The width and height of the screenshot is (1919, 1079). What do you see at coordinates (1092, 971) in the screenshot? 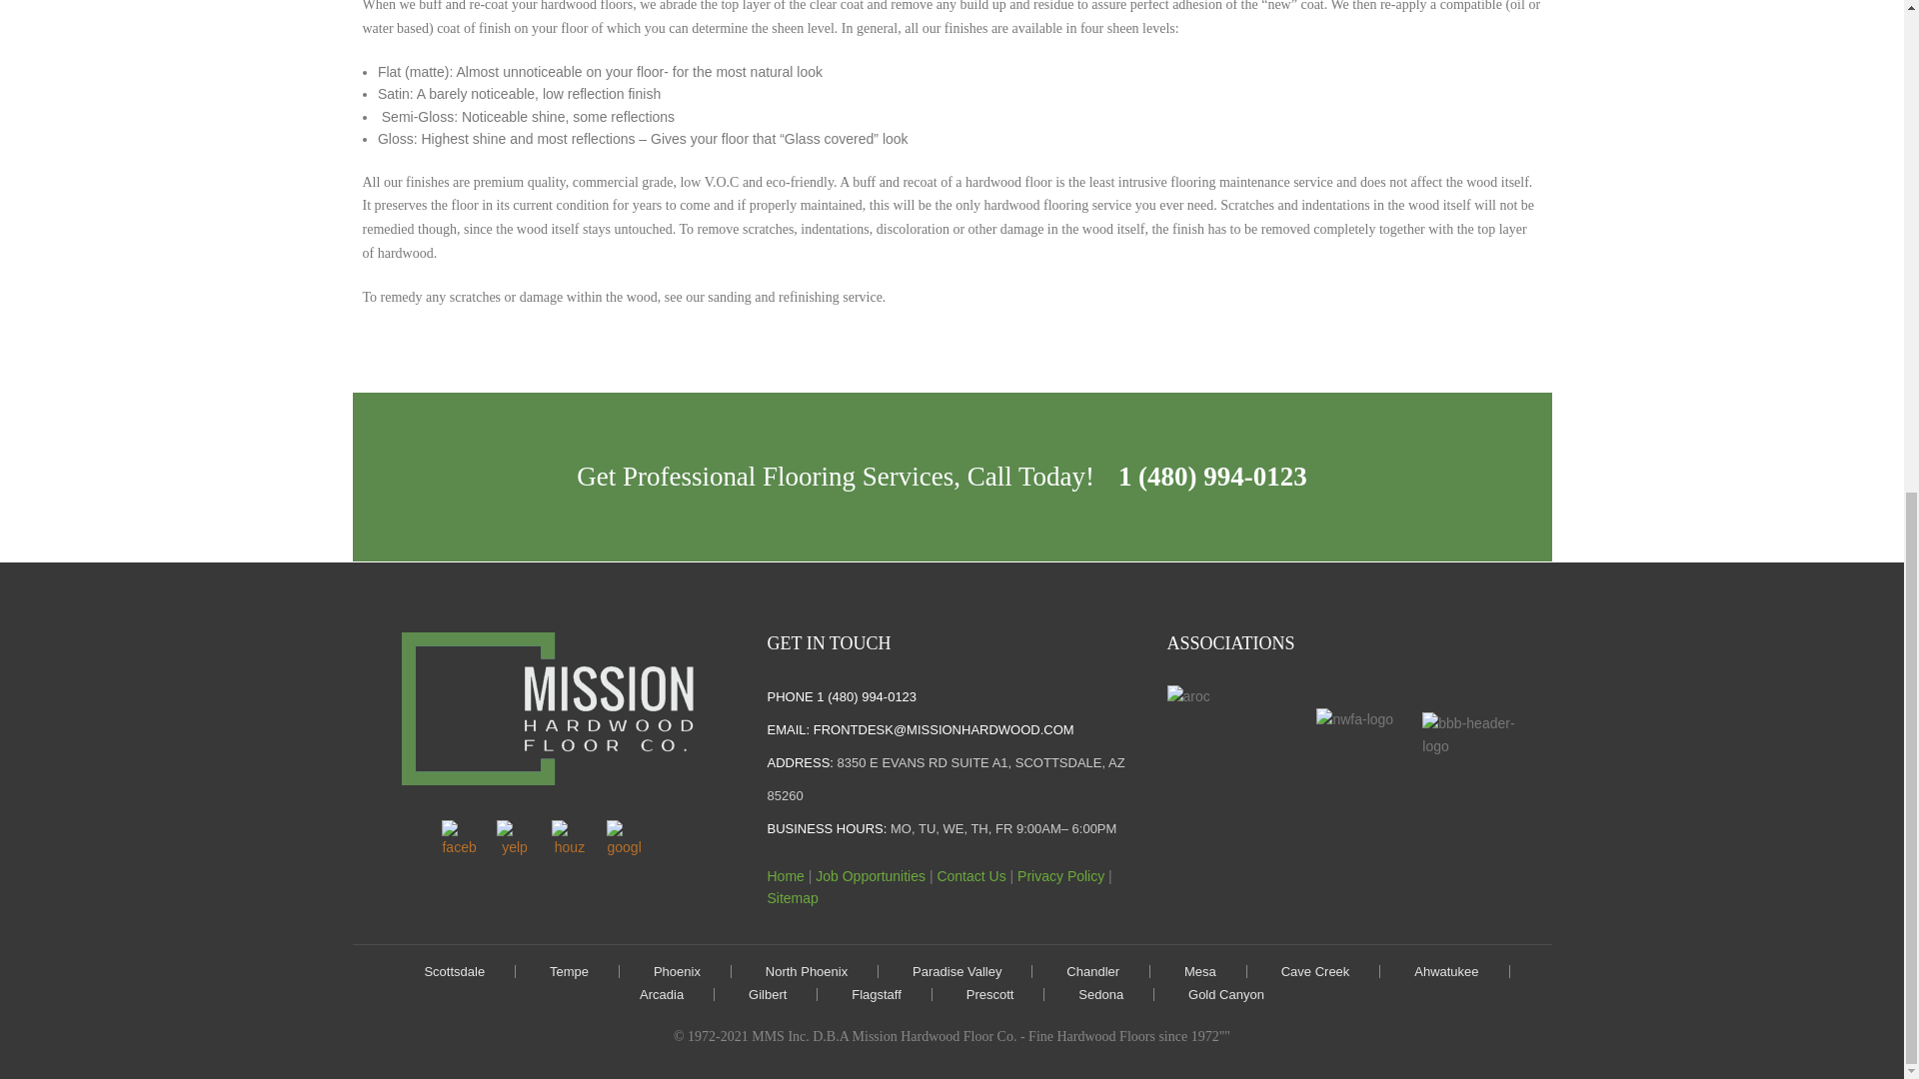
I see `Chandler` at bounding box center [1092, 971].